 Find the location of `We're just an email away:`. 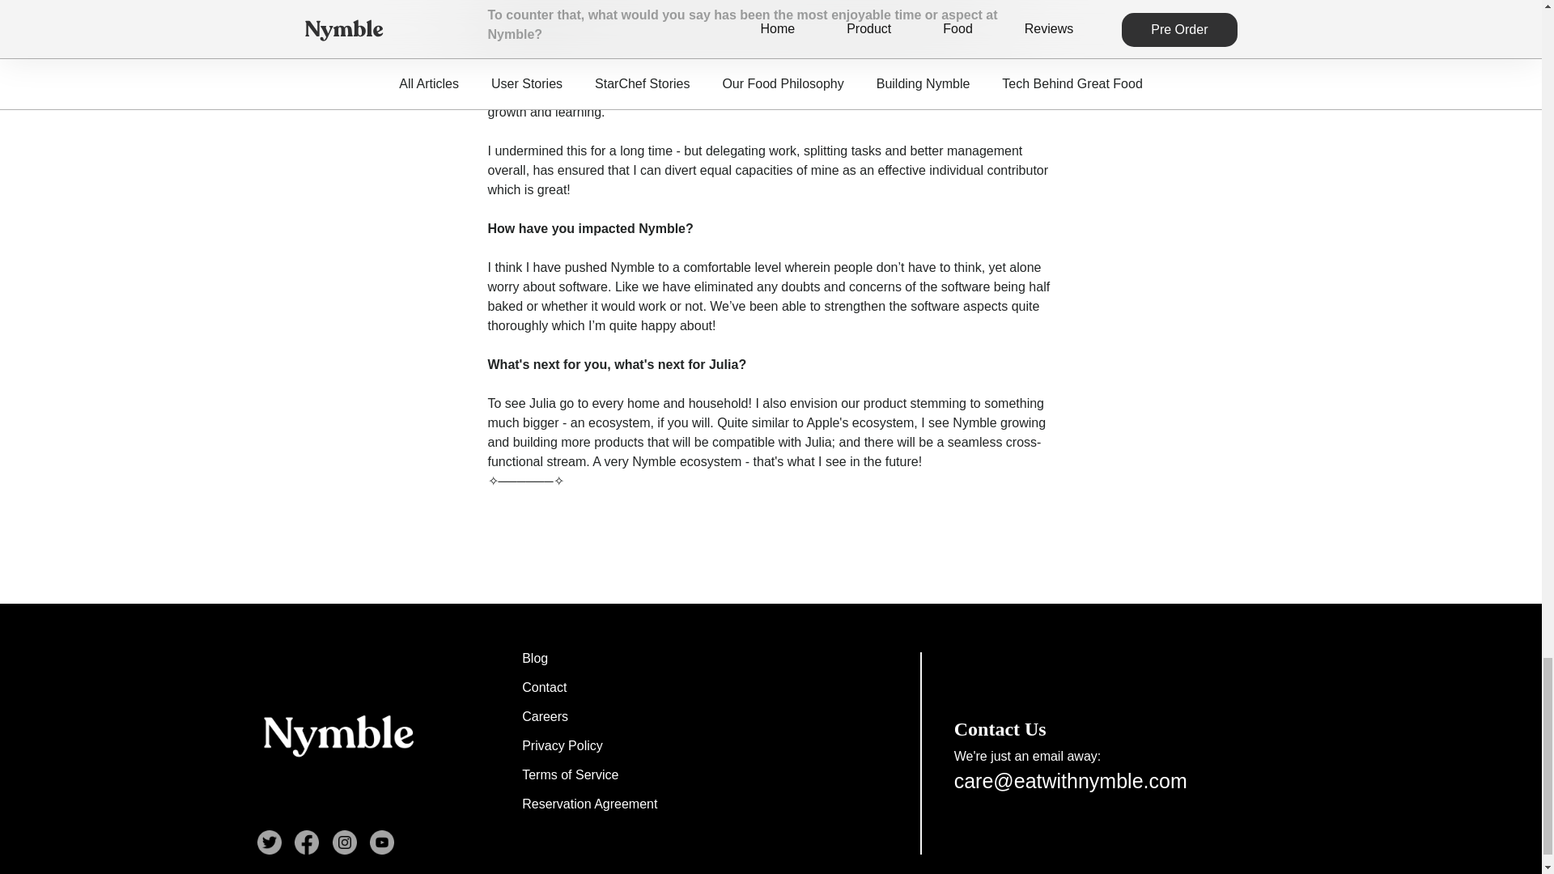

We're just an email away: is located at coordinates (1119, 756).